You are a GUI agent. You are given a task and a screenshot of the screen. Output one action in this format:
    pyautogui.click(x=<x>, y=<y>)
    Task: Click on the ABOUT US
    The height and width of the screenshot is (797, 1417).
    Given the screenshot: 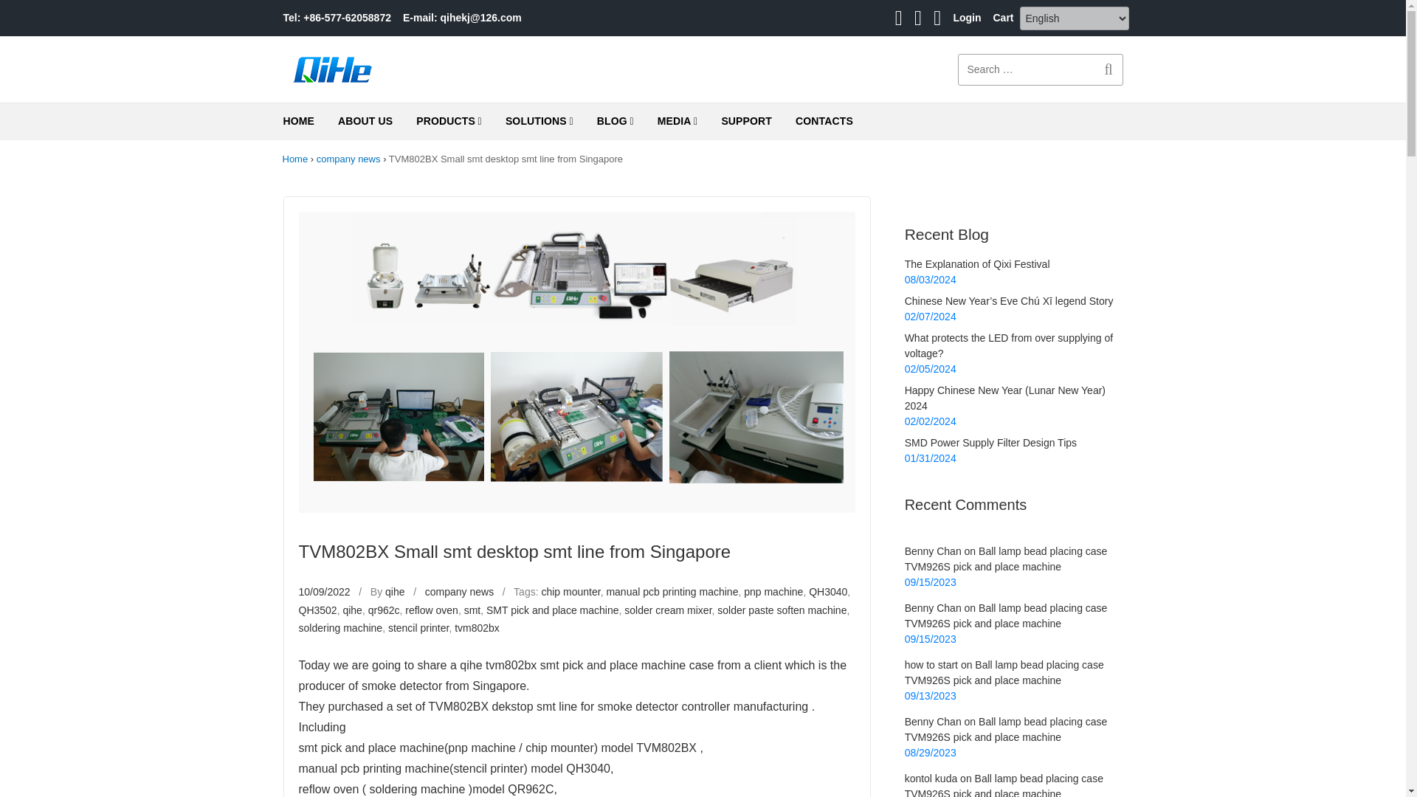 What is the action you would take?
    pyautogui.click(x=365, y=121)
    